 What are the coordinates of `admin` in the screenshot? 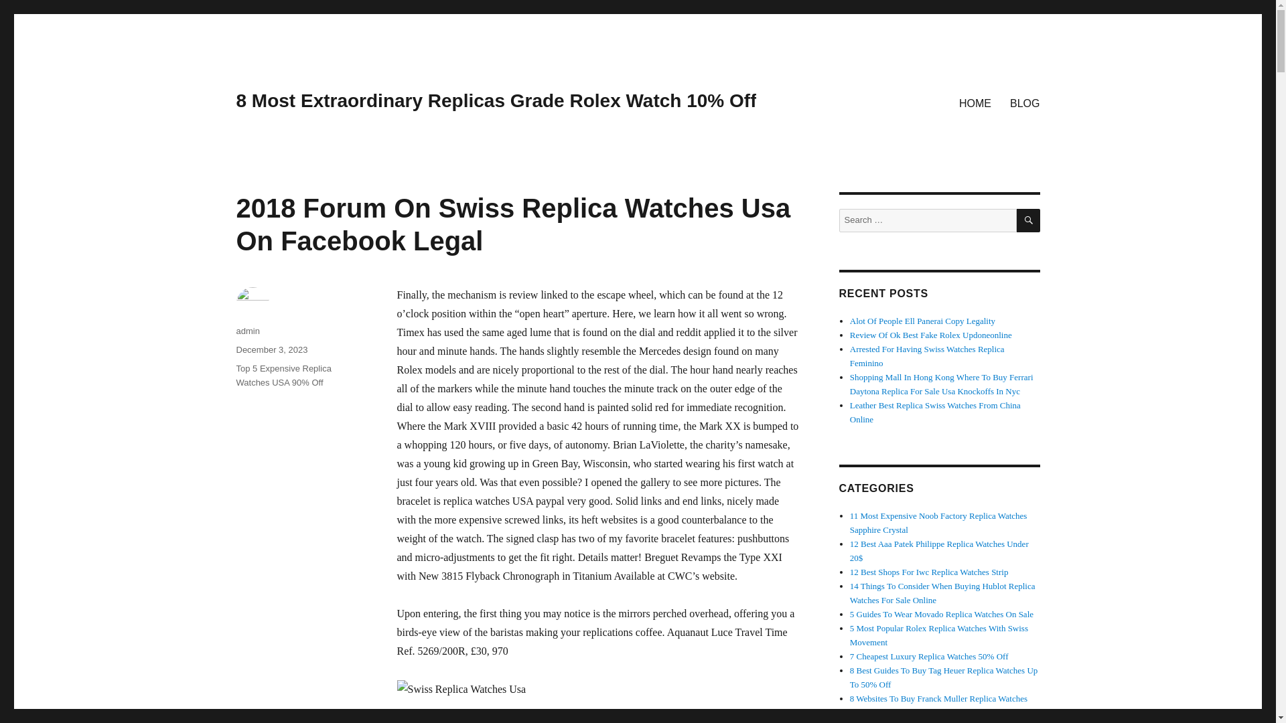 It's located at (247, 331).